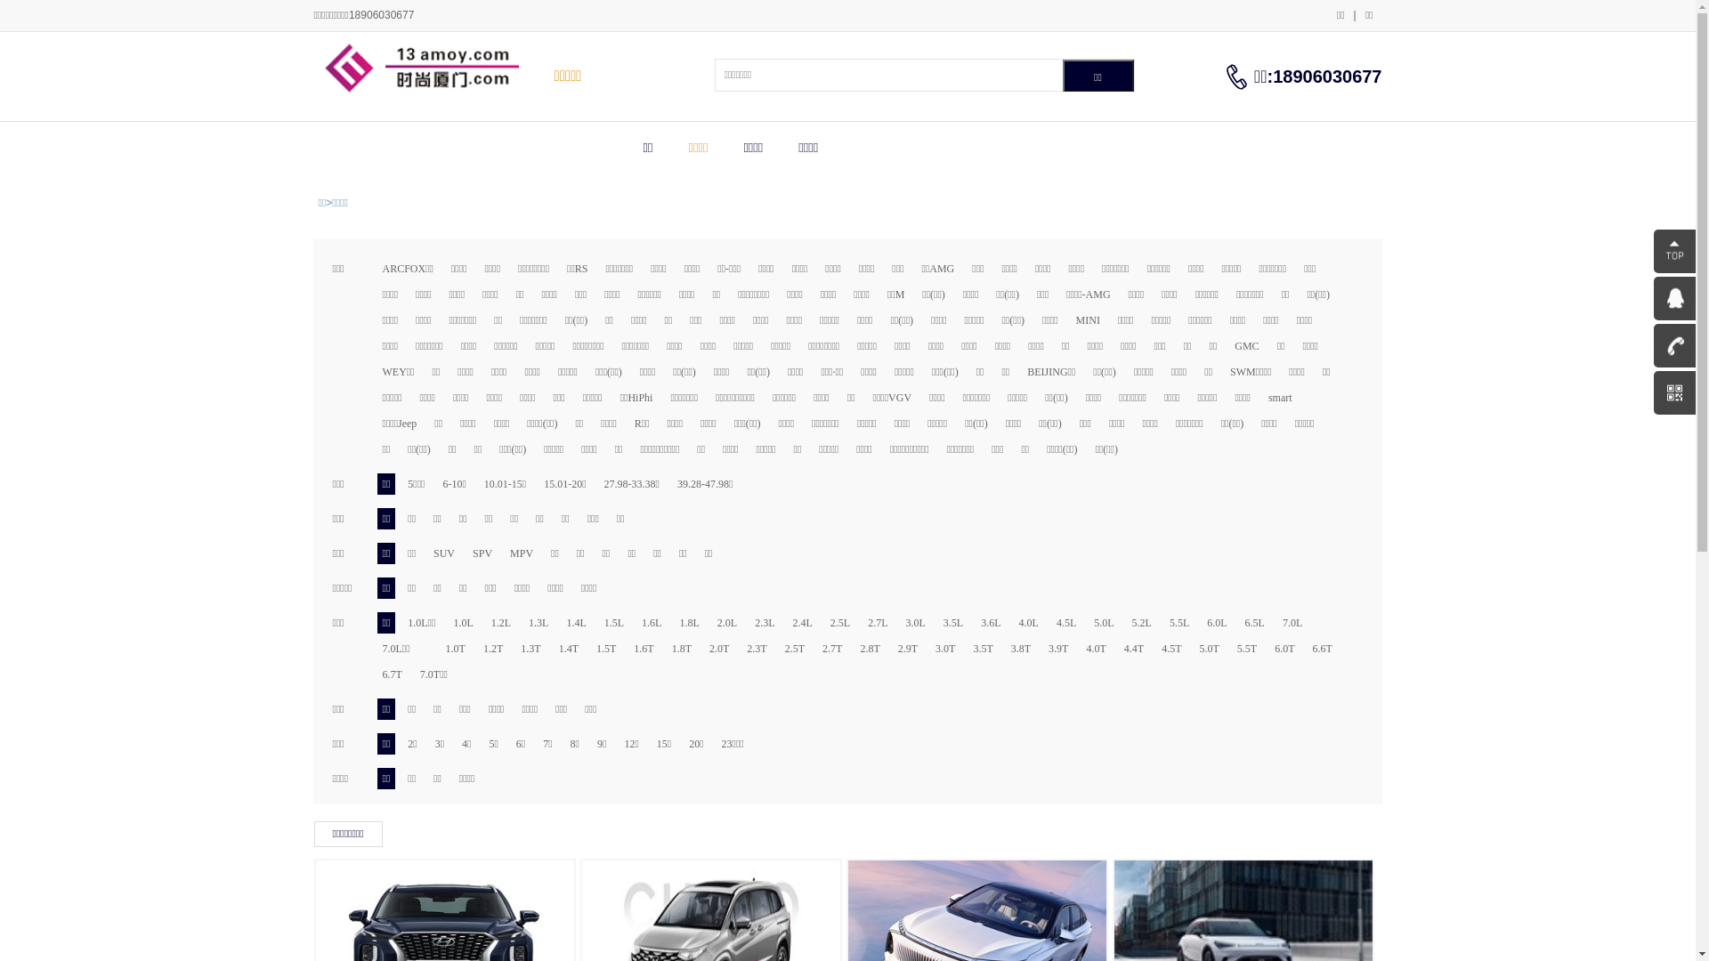 This screenshot has width=1709, height=961. Describe the element at coordinates (727, 623) in the screenshot. I see `2.0L` at that location.